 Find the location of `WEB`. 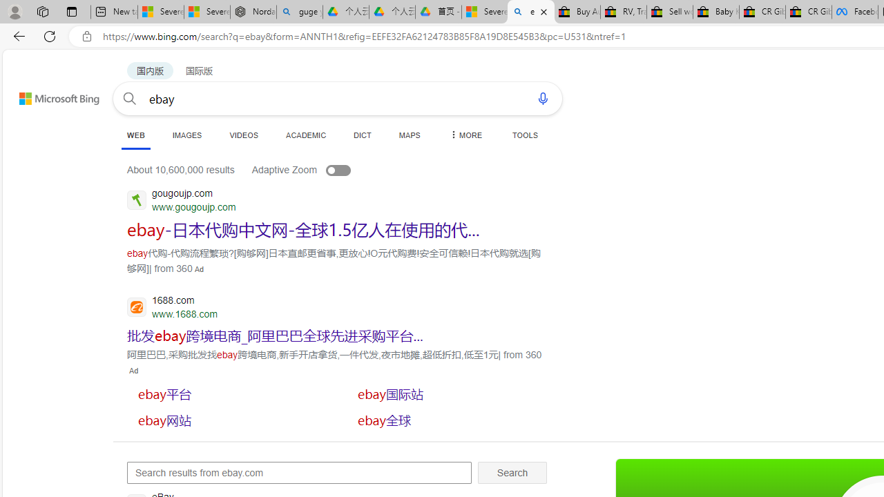

WEB is located at coordinates (135, 135).